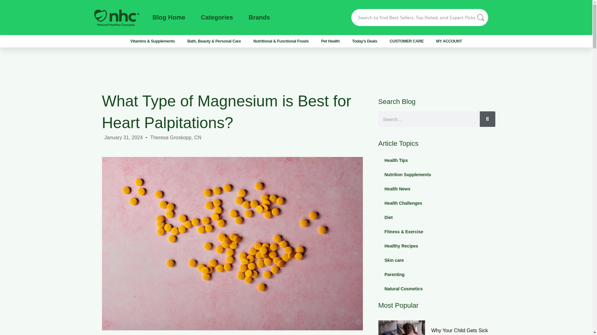 The image size is (597, 335). Describe the element at coordinates (176, 137) in the screenshot. I see `Theresa Groskopp, CN` at that location.